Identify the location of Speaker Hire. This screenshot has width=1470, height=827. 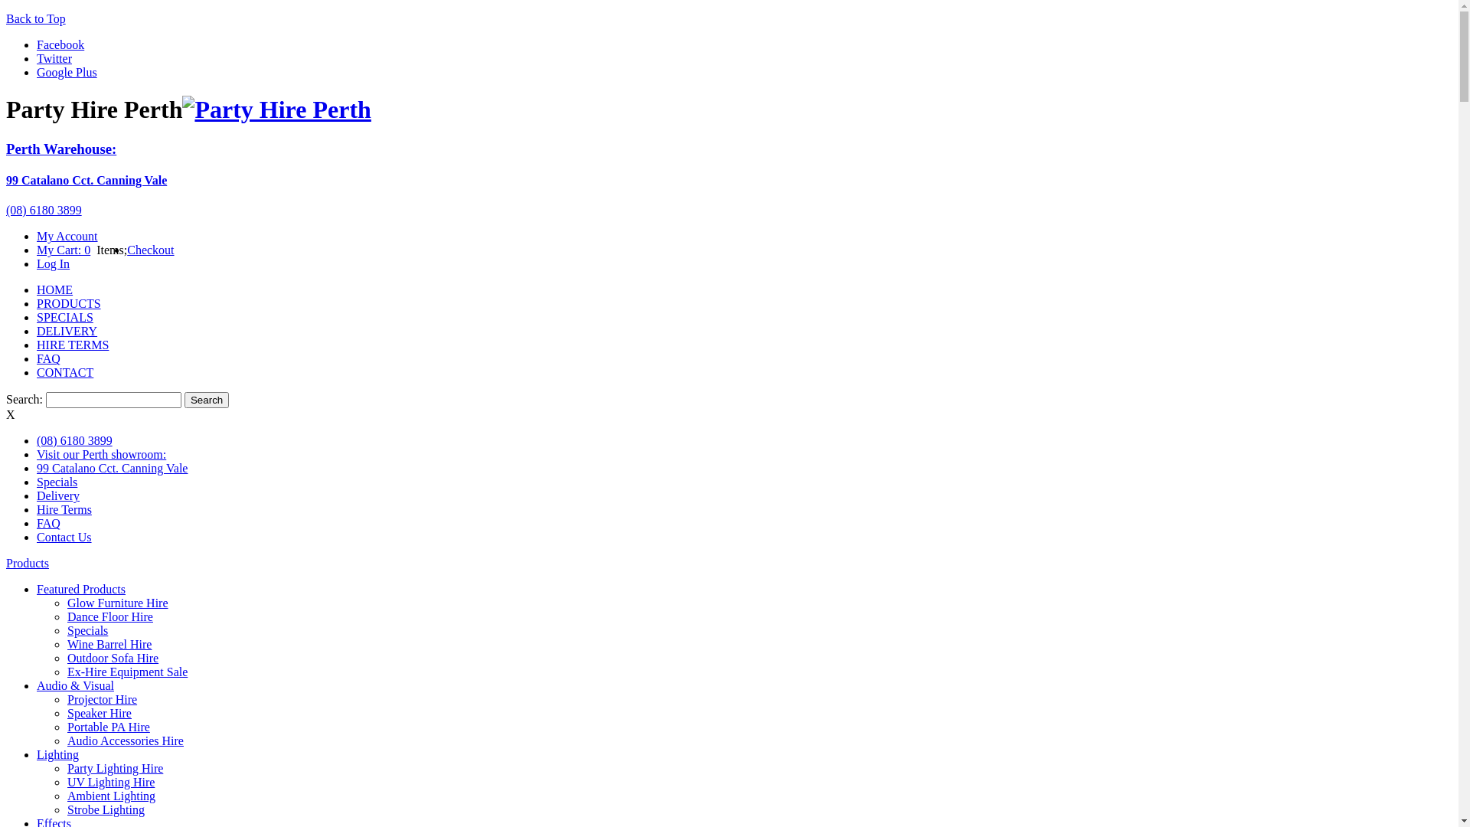
(100, 714).